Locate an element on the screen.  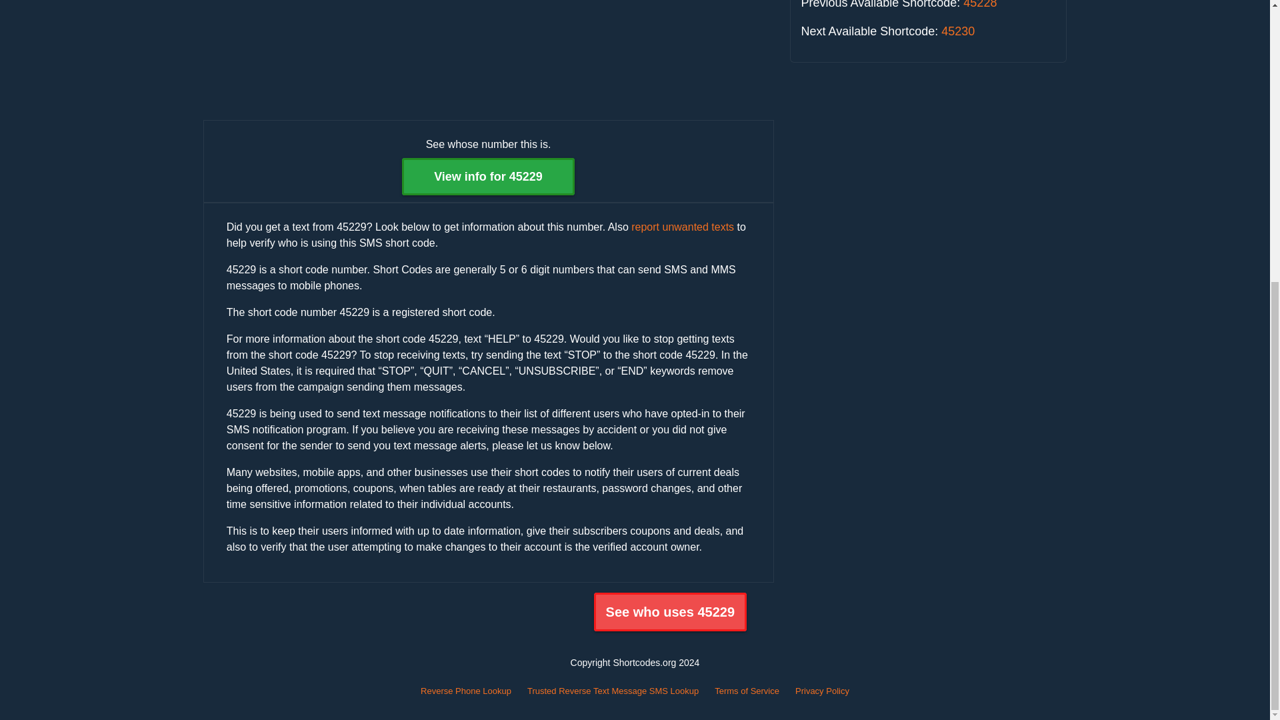
Advertisement is located at coordinates (928, 168).